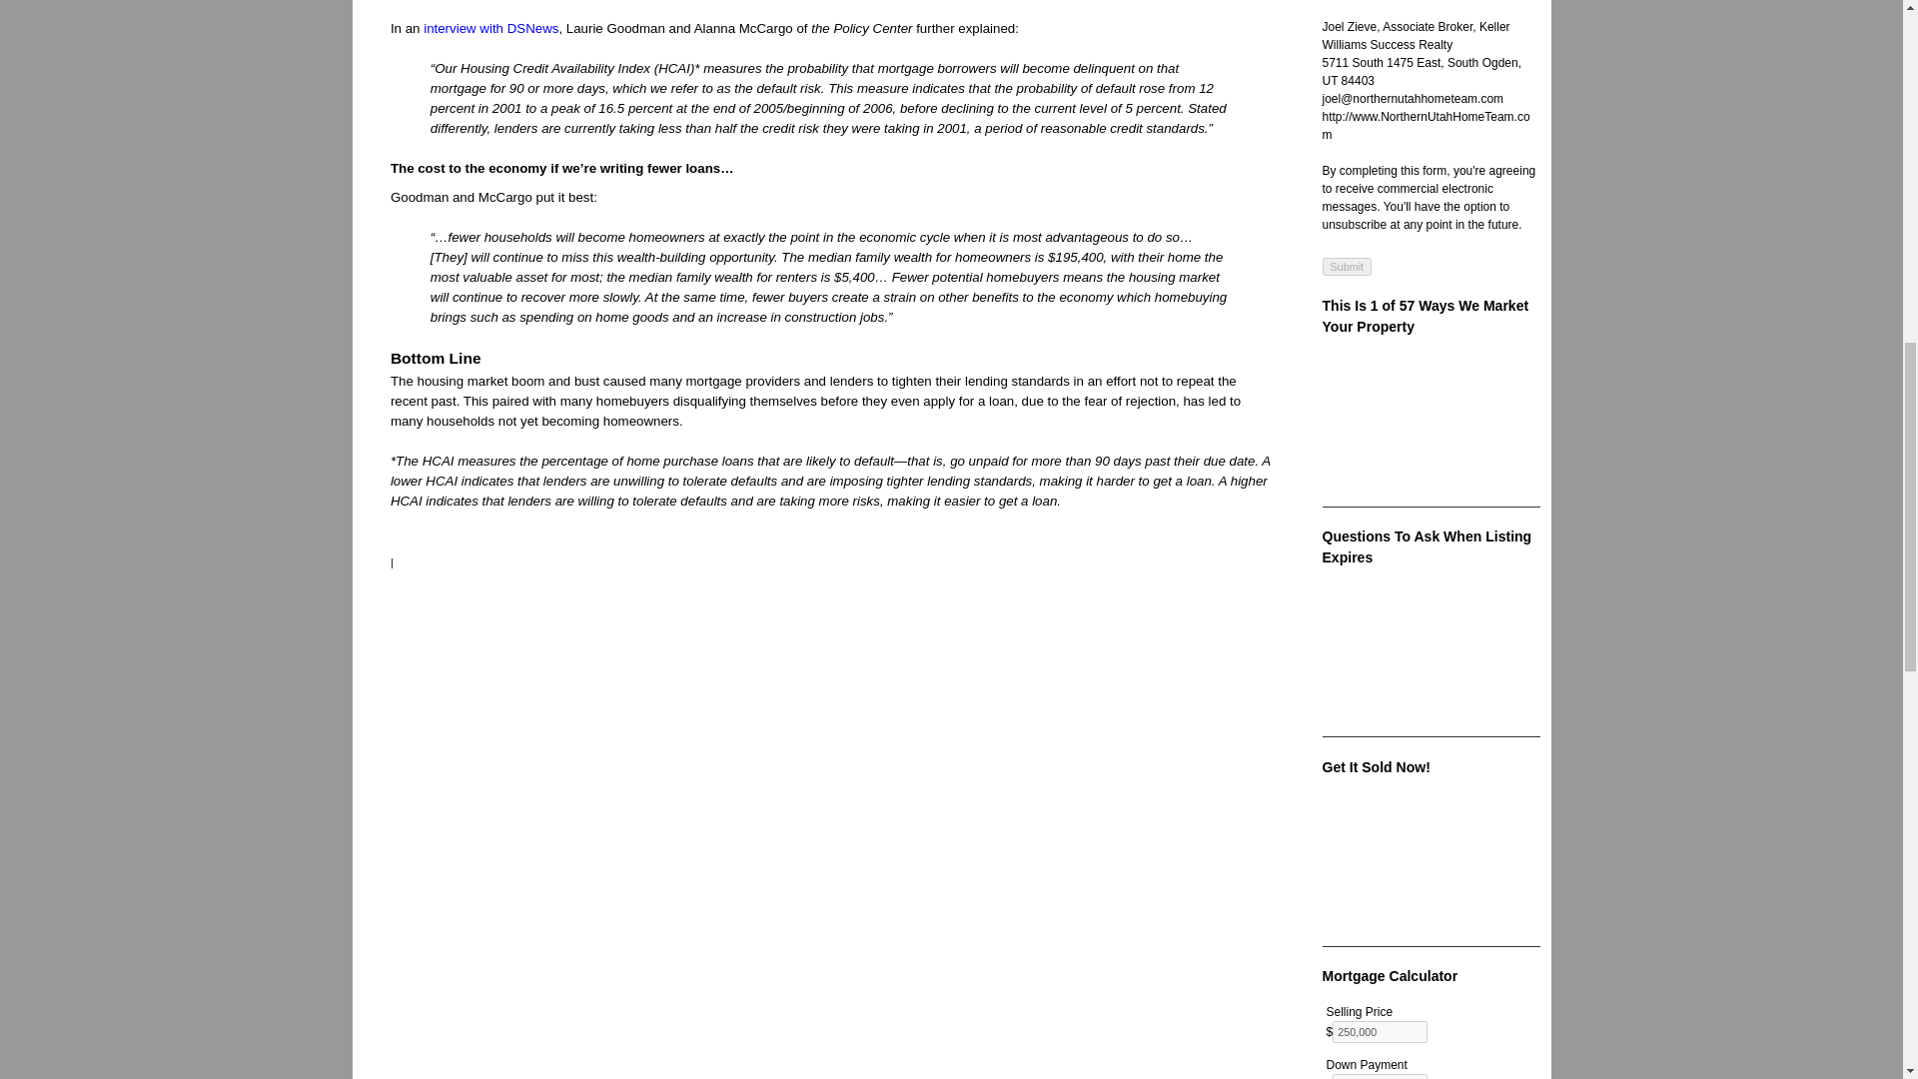 Image resolution: width=1918 pixels, height=1079 pixels. I want to click on interview with DSNews, so click(490, 28).